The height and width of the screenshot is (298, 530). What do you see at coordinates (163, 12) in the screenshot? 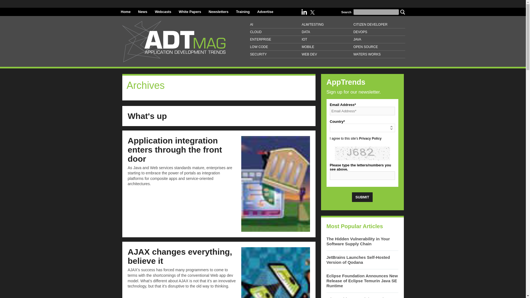
I see `Webcasts` at bounding box center [163, 12].